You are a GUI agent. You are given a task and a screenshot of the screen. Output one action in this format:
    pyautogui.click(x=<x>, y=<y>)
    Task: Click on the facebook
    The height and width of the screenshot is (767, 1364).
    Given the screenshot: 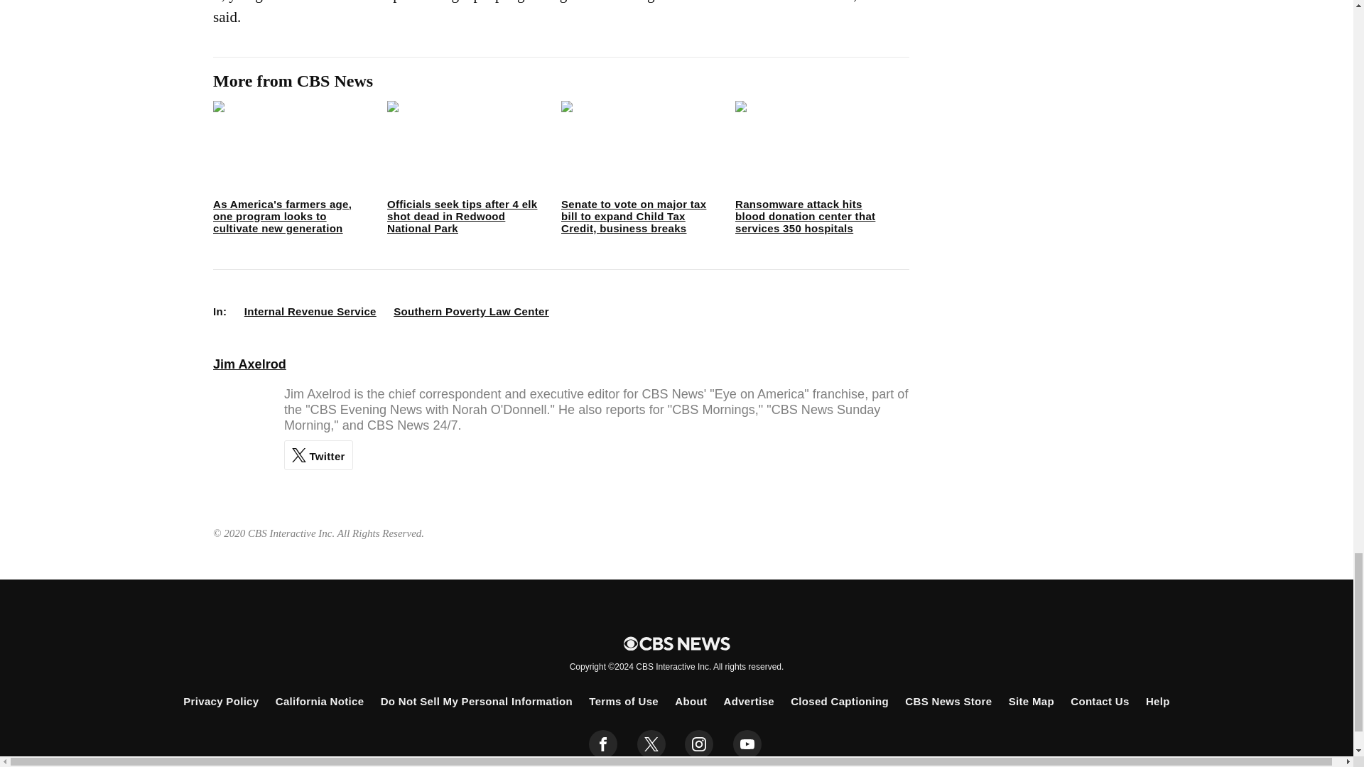 What is the action you would take?
    pyautogui.click(x=603, y=744)
    